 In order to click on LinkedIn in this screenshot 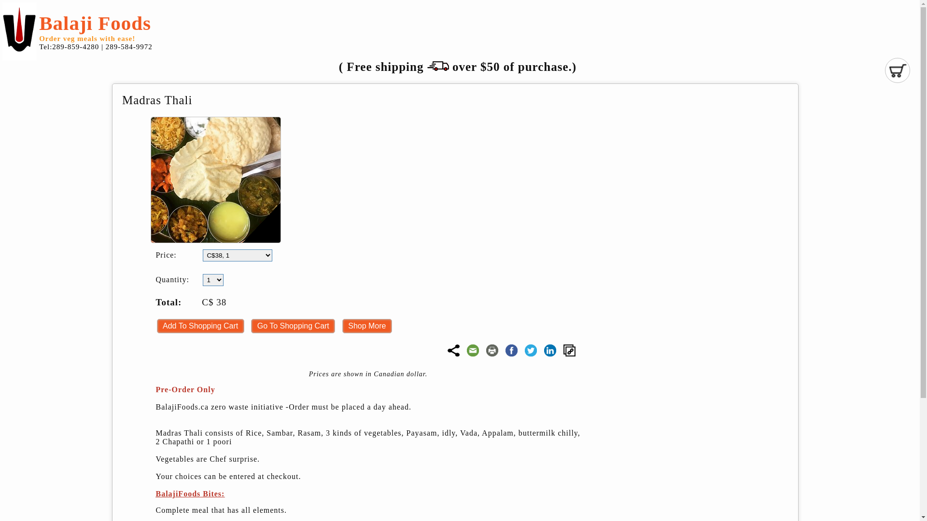, I will do `click(550, 350)`.